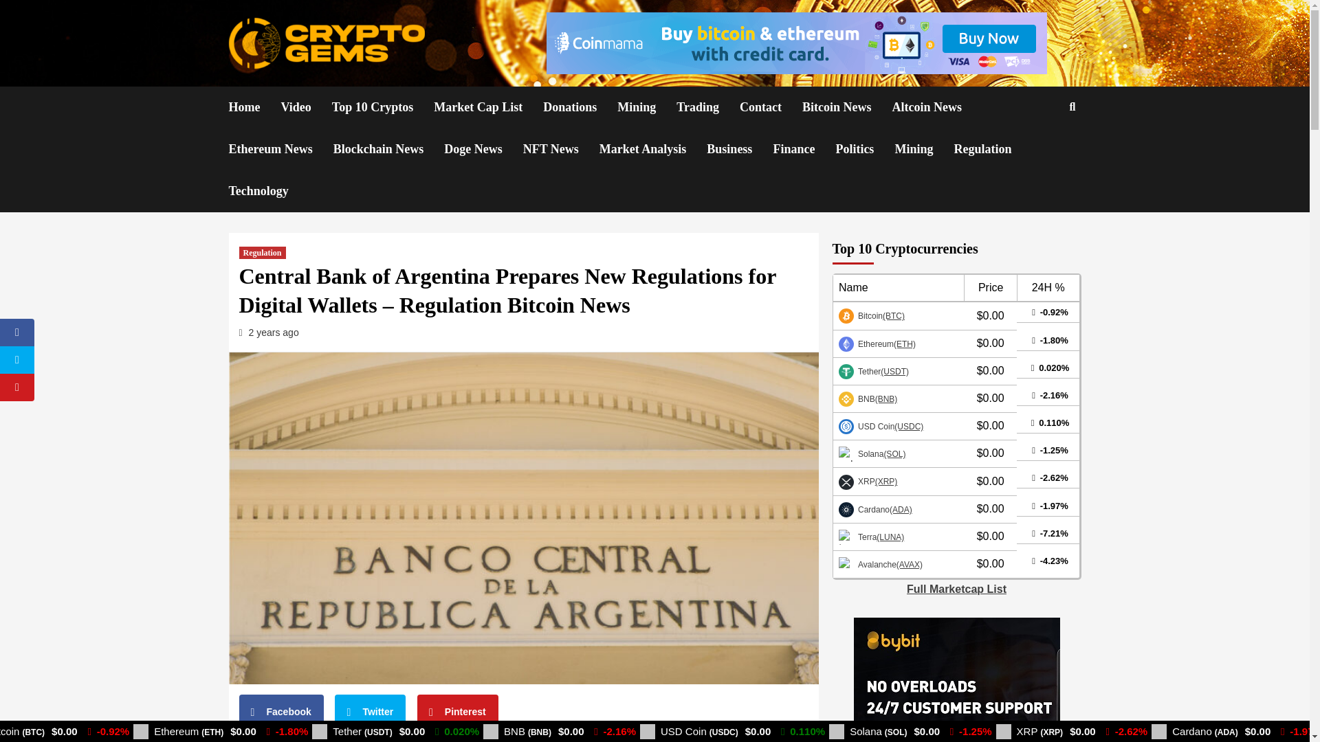  I want to click on Market Analysis, so click(653, 149).